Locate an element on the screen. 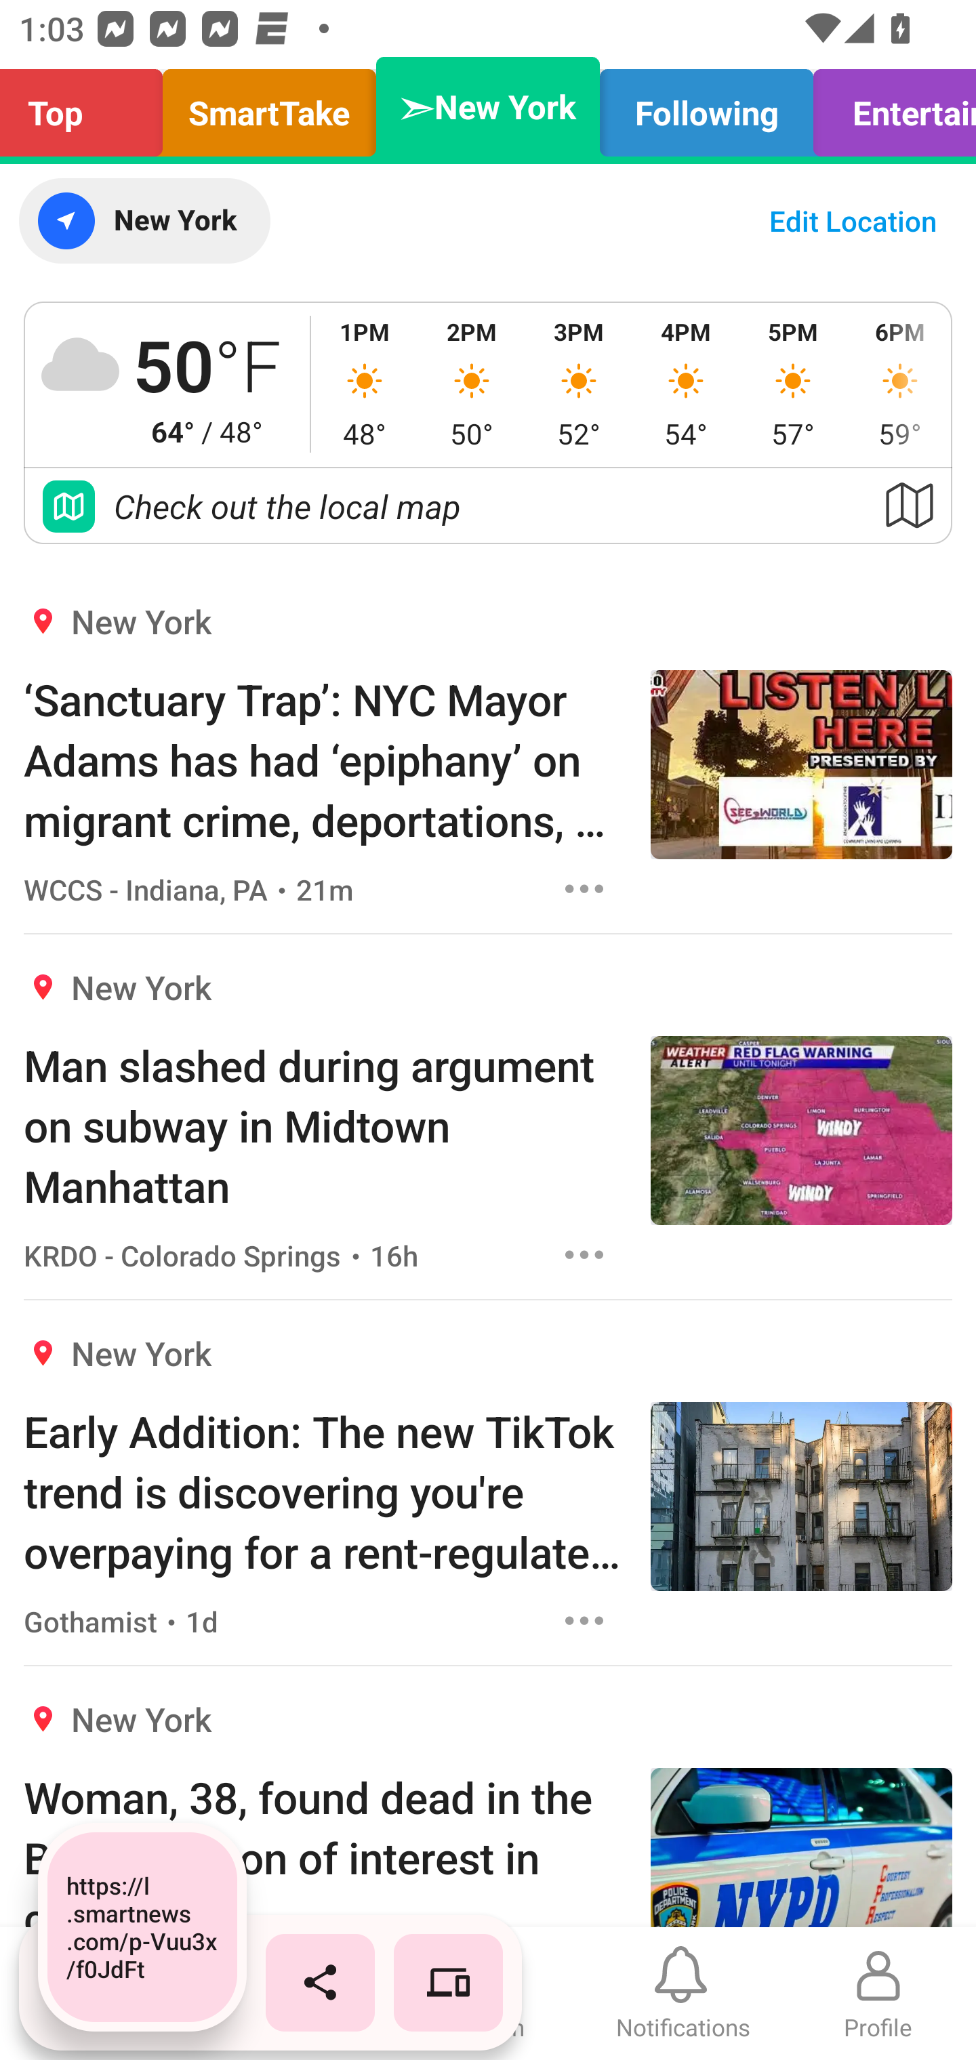 Image resolution: width=976 pixels, height=2060 pixels. ➣New York is located at coordinates (488, 107).